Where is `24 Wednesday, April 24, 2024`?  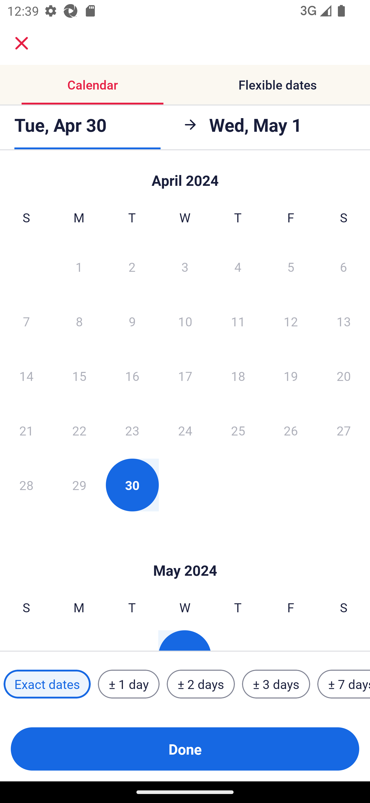 24 Wednesday, April 24, 2024 is located at coordinates (185, 430).